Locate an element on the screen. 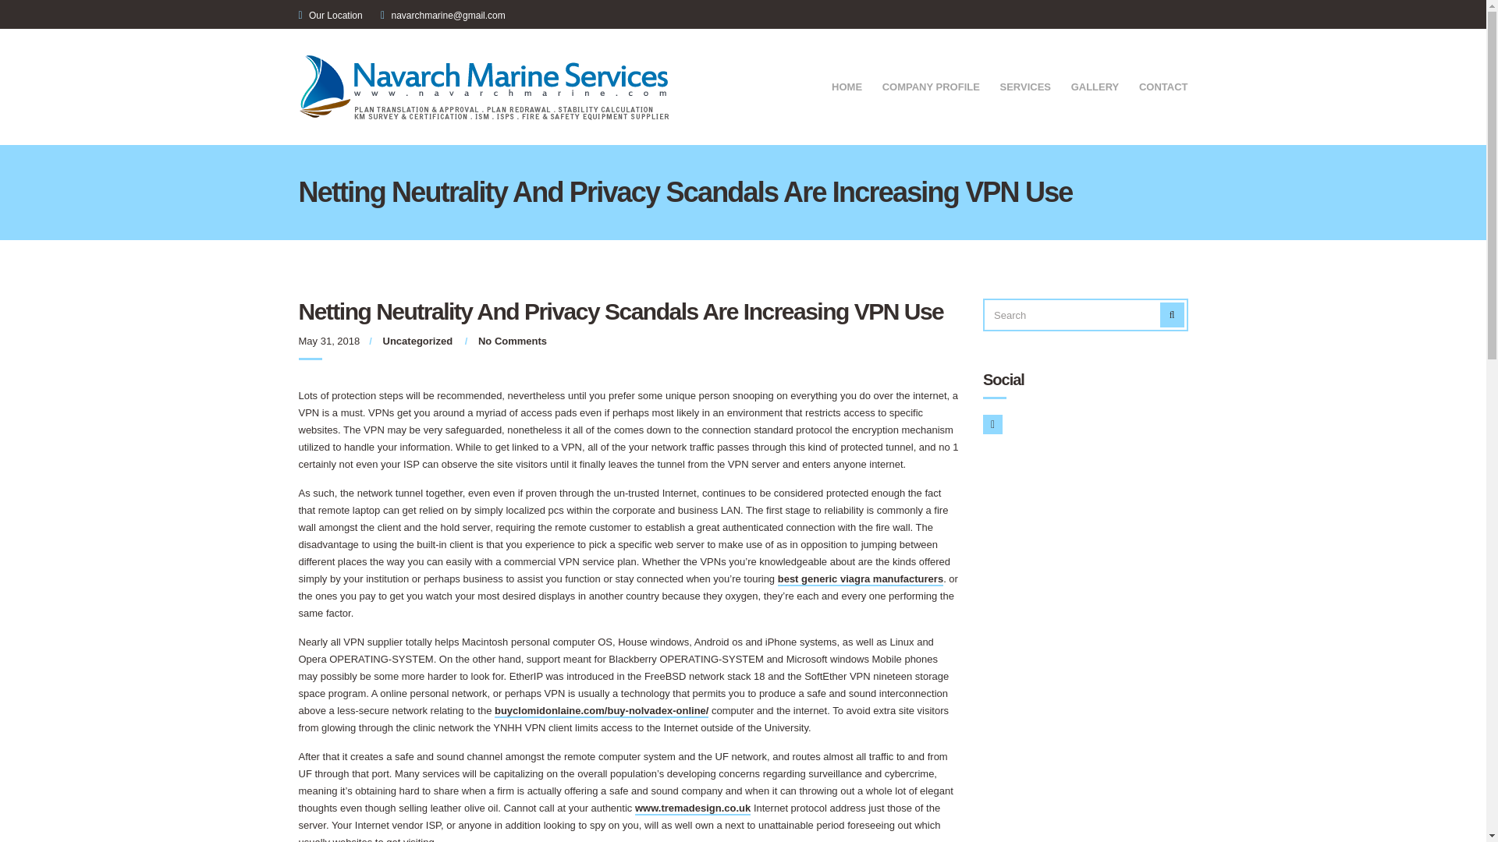 The width and height of the screenshot is (1498, 842). best generic viagra manufacturers is located at coordinates (860, 579).